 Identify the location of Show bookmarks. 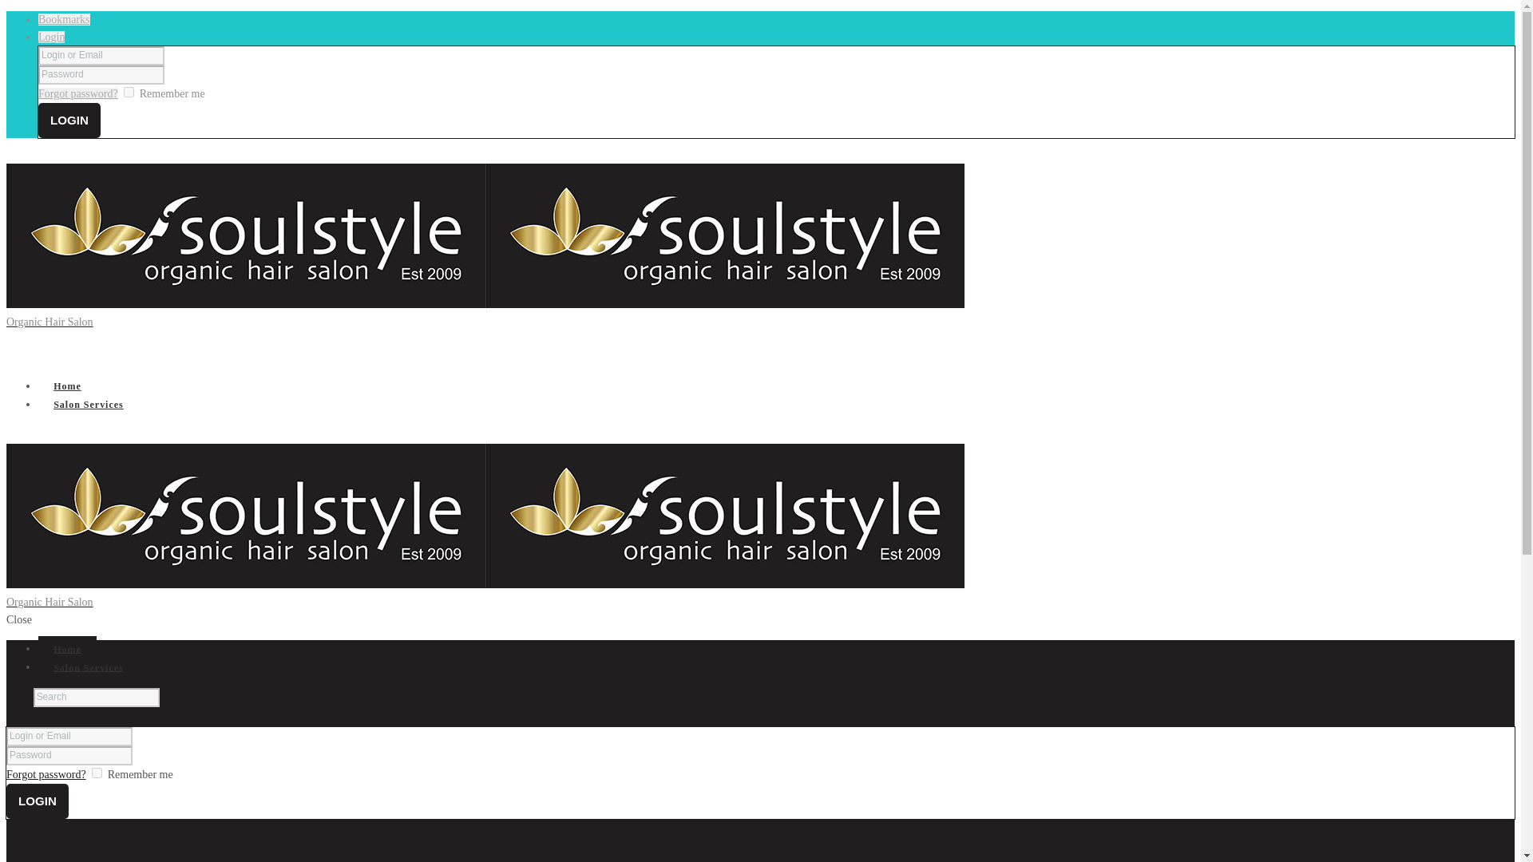
(64, 19).